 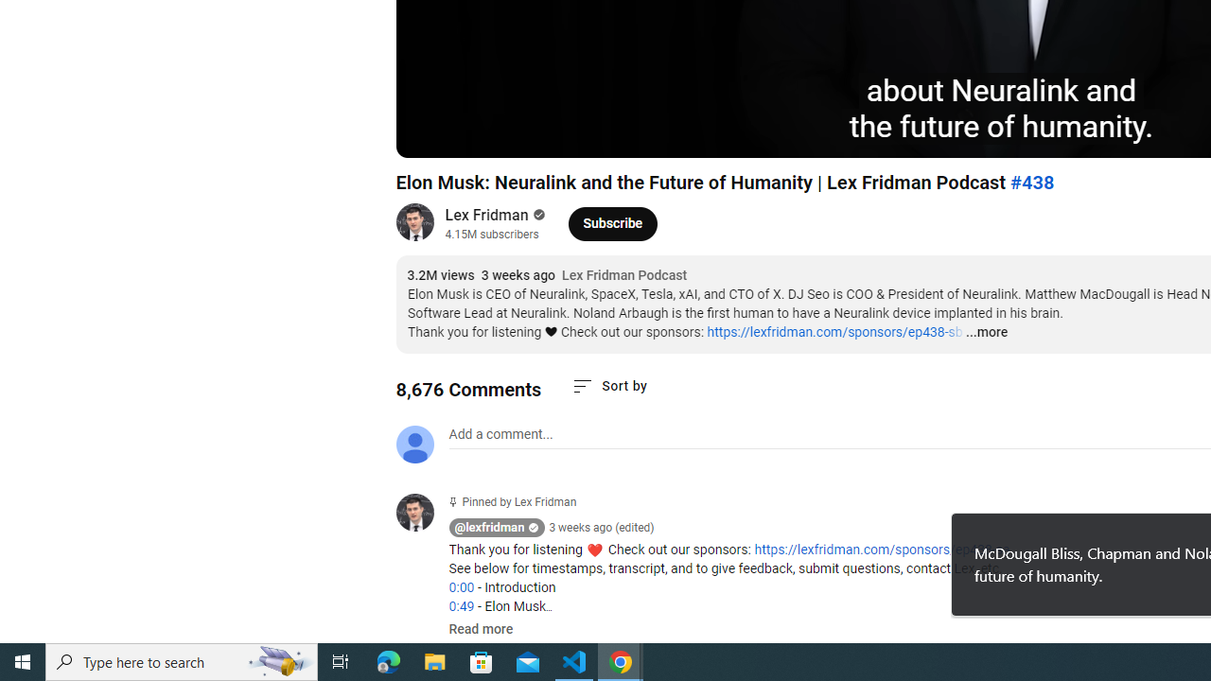 What do you see at coordinates (609, 386) in the screenshot?
I see `Sort comments` at bounding box center [609, 386].